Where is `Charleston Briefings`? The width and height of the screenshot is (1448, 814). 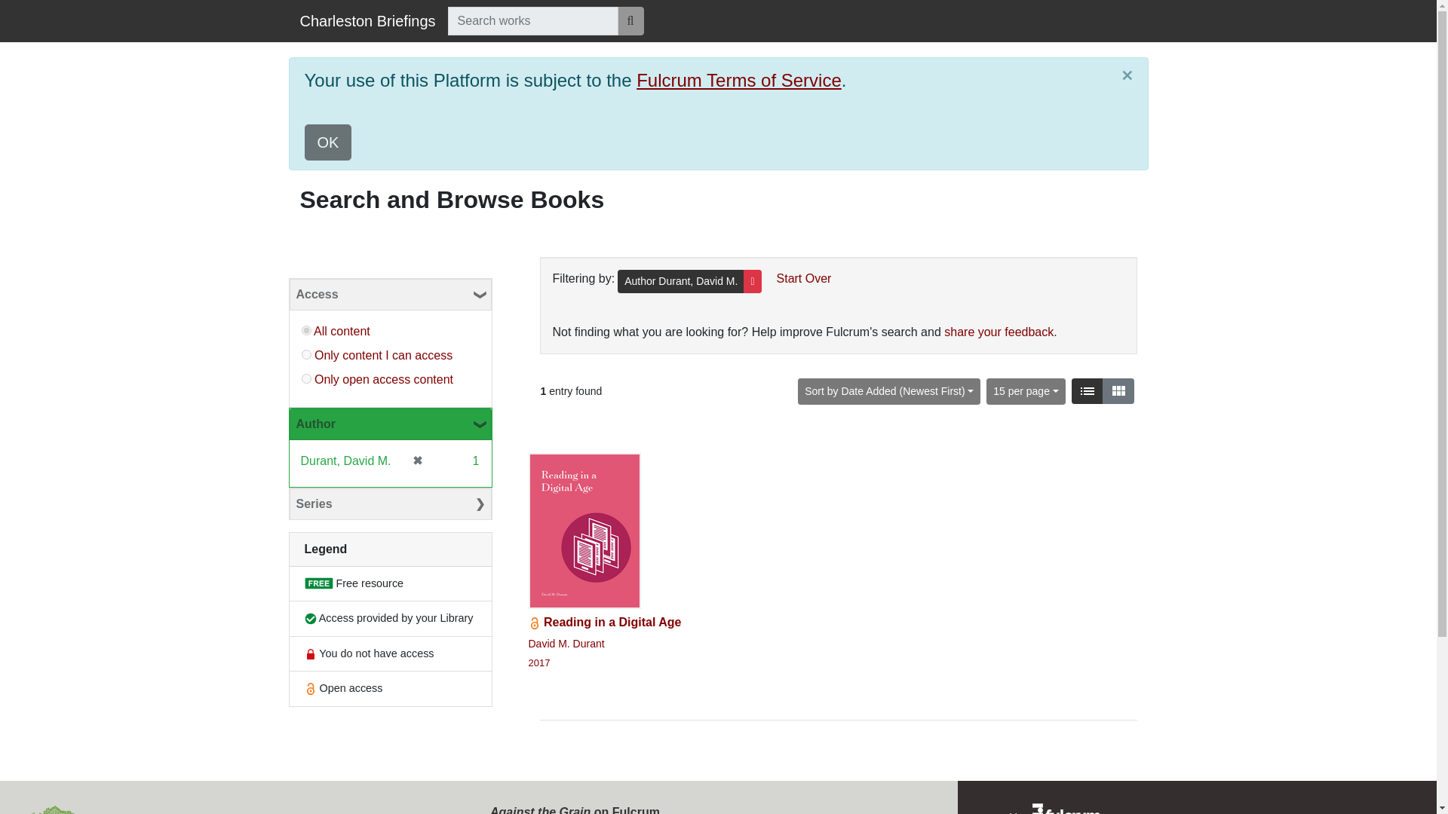 Charleston Briefings is located at coordinates (798, 278).